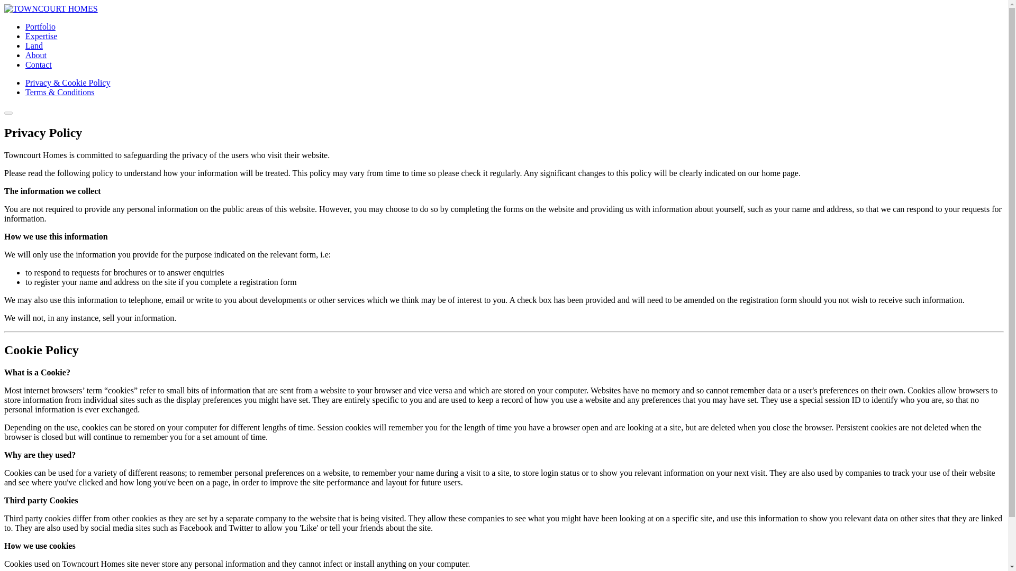 The width and height of the screenshot is (1016, 571). What do you see at coordinates (40, 26) in the screenshot?
I see `Portfolio` at bounding box center [40, 26].